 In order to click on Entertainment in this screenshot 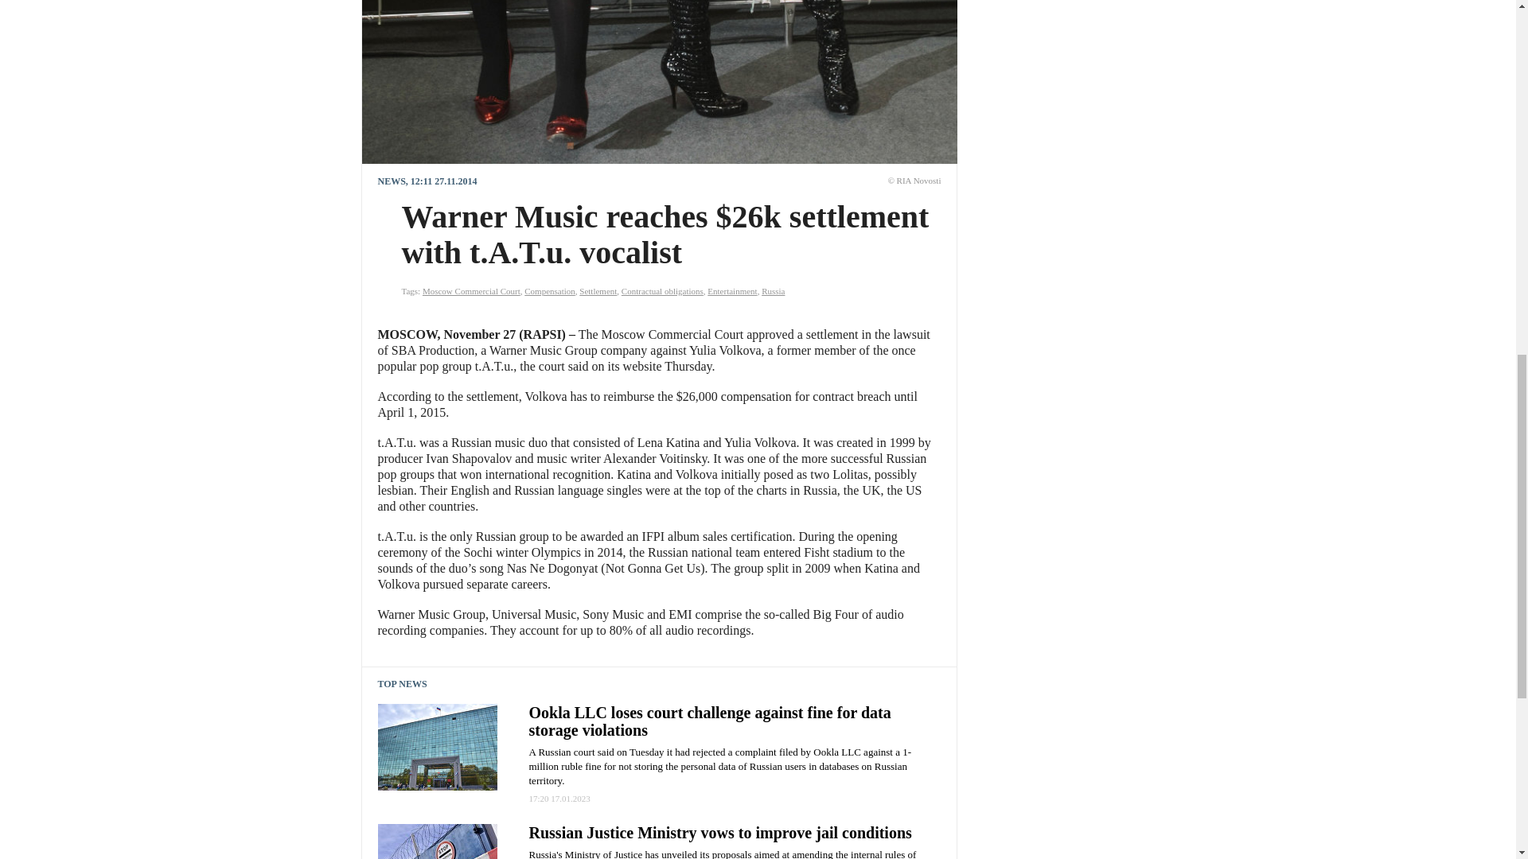, I will do `click(731, 290)`.